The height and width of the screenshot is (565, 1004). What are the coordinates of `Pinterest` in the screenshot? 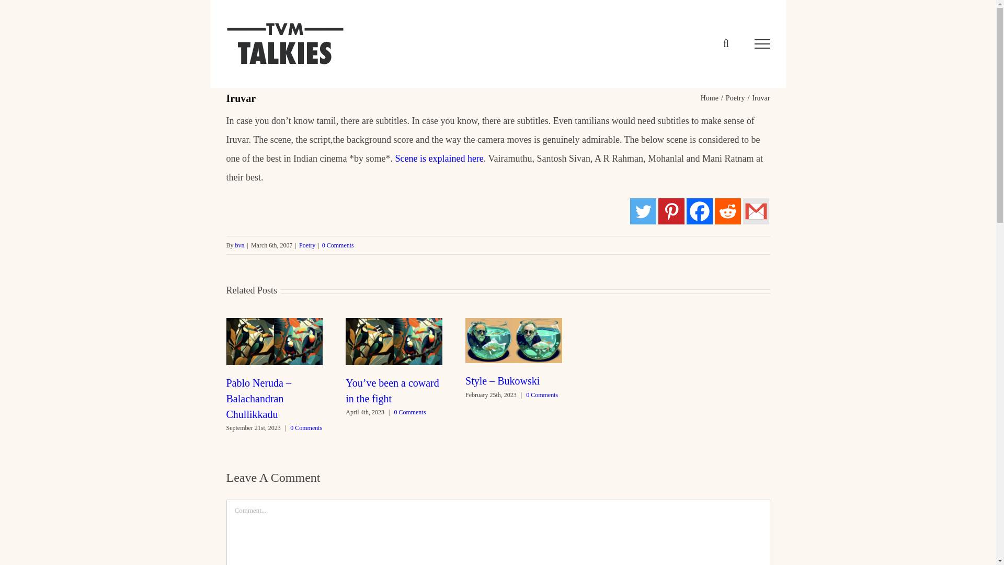 It's located at (670, 211).